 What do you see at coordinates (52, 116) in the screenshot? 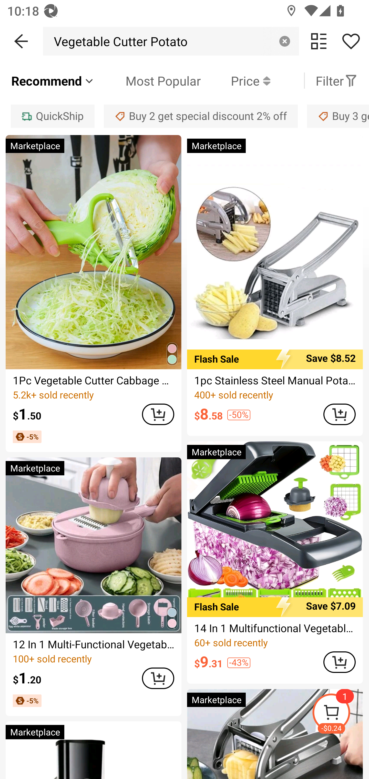
I see `QuickShip` at bounding box center [52, 116].